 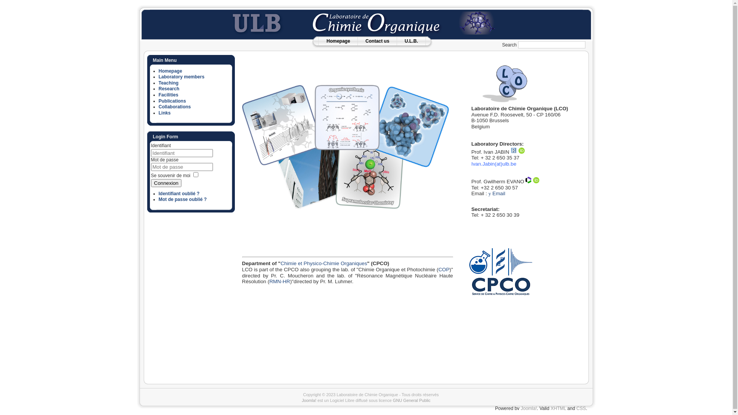 I want to click on Joomla!, so click(x=529, y=408).